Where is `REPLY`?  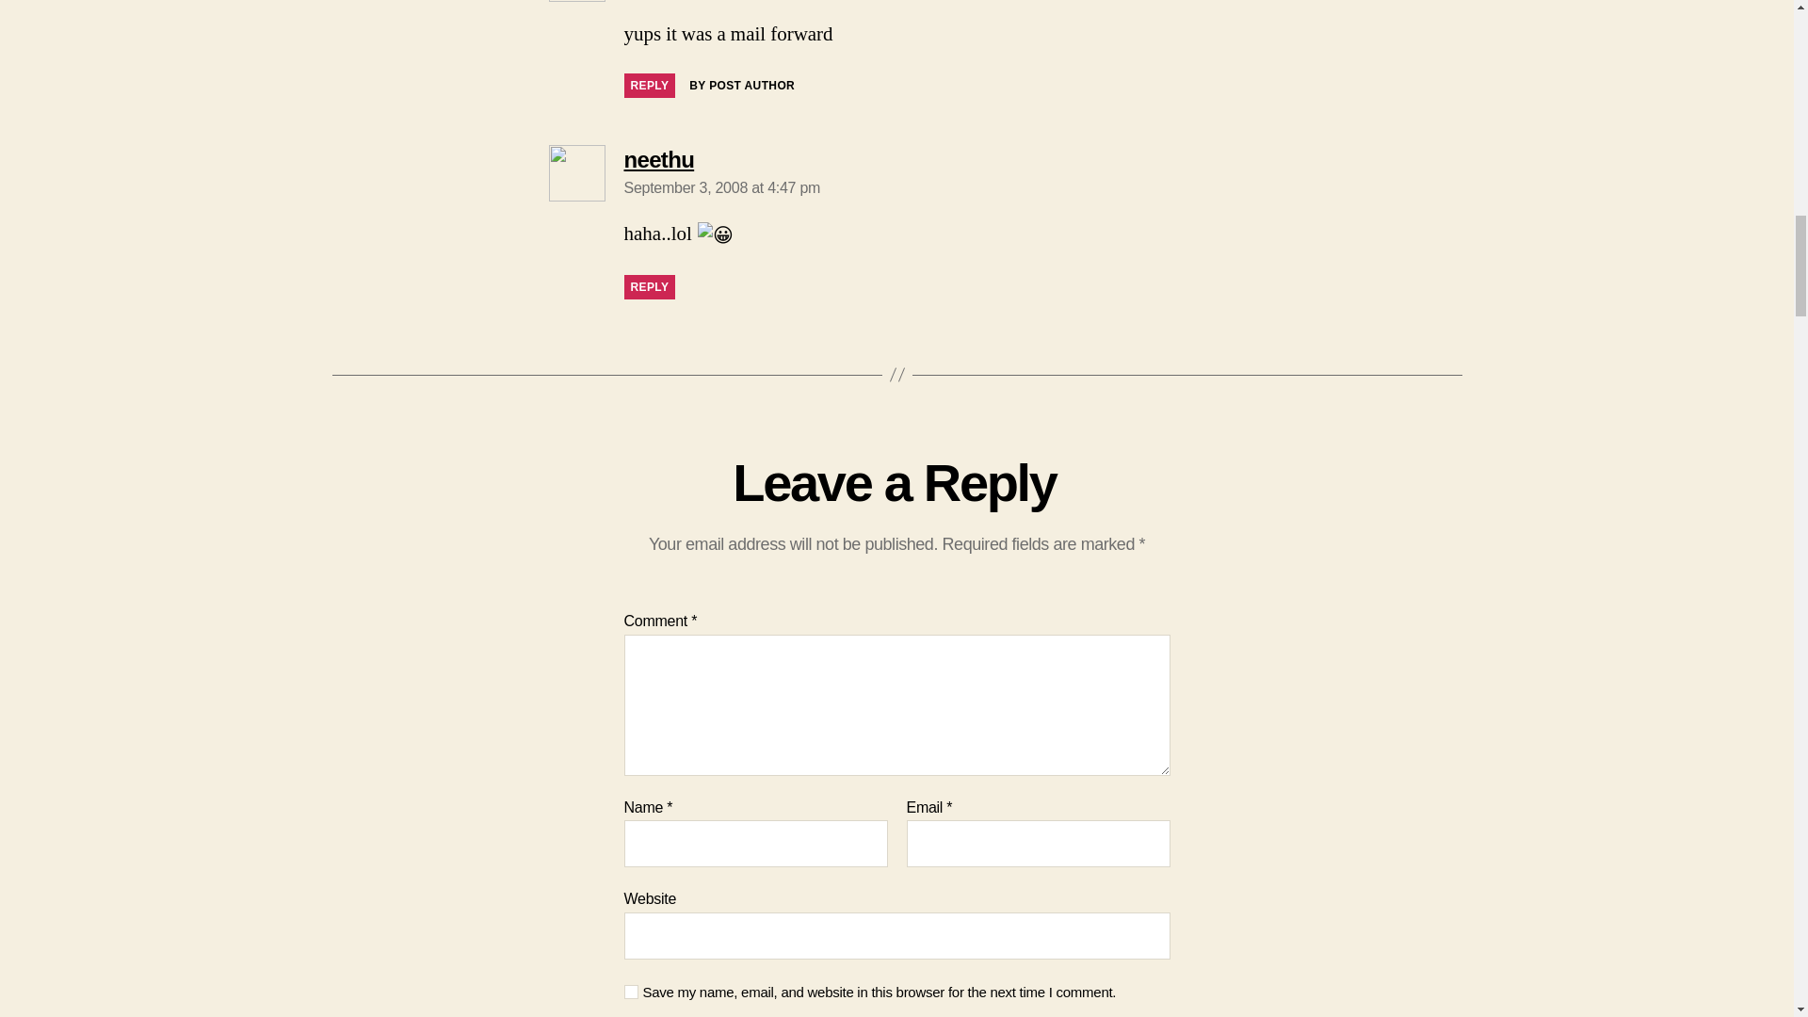
REPLY is located at coordinates (649, 286).